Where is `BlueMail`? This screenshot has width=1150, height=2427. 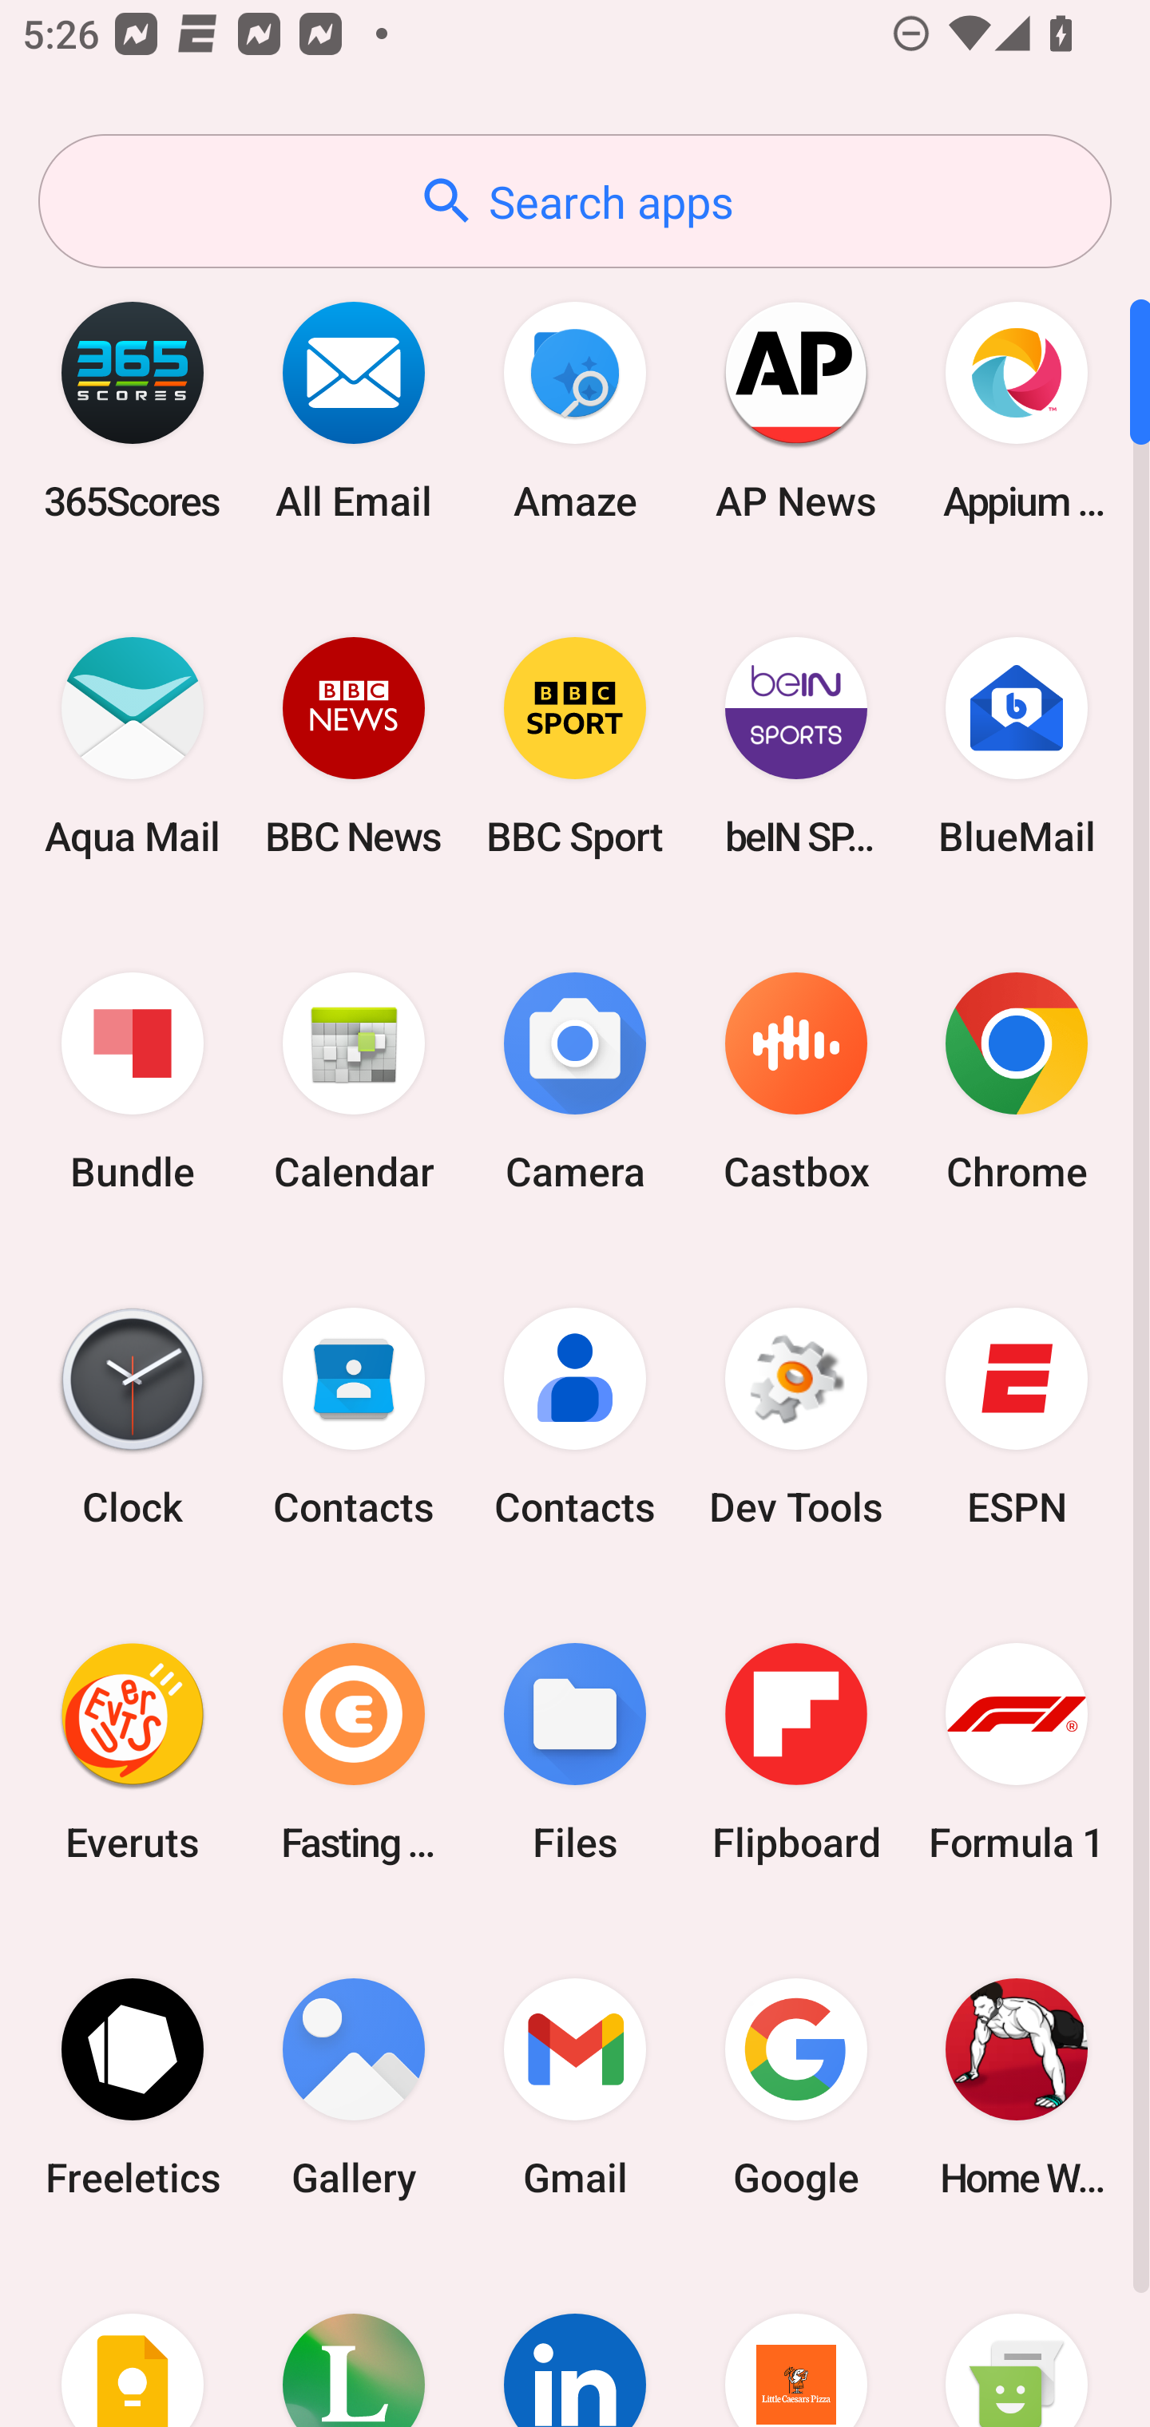
BlueMail is located at coordinates (1017, 746).